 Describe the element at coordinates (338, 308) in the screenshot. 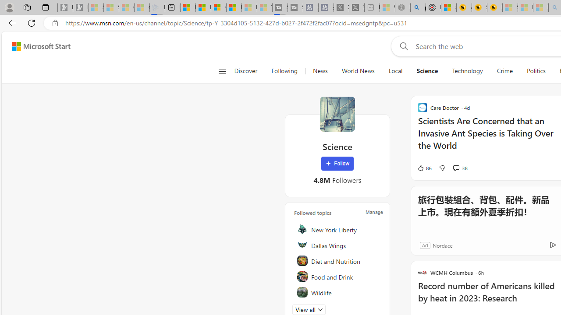

I see `Pets` at that location.